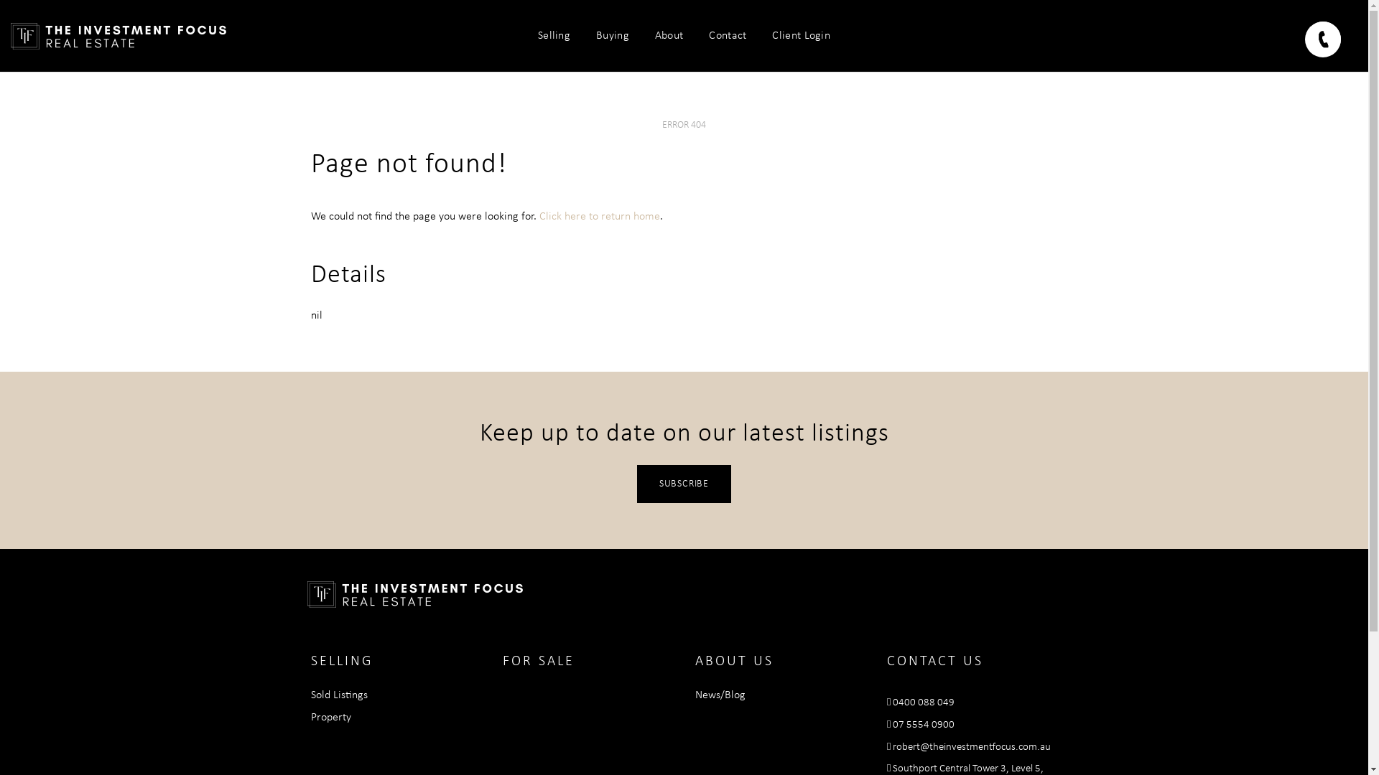 The height and width of the screenshot is (775, 1379). Describe the element at coordinates (720, 695) in the screenshot. I see `News/Blog` at that location.